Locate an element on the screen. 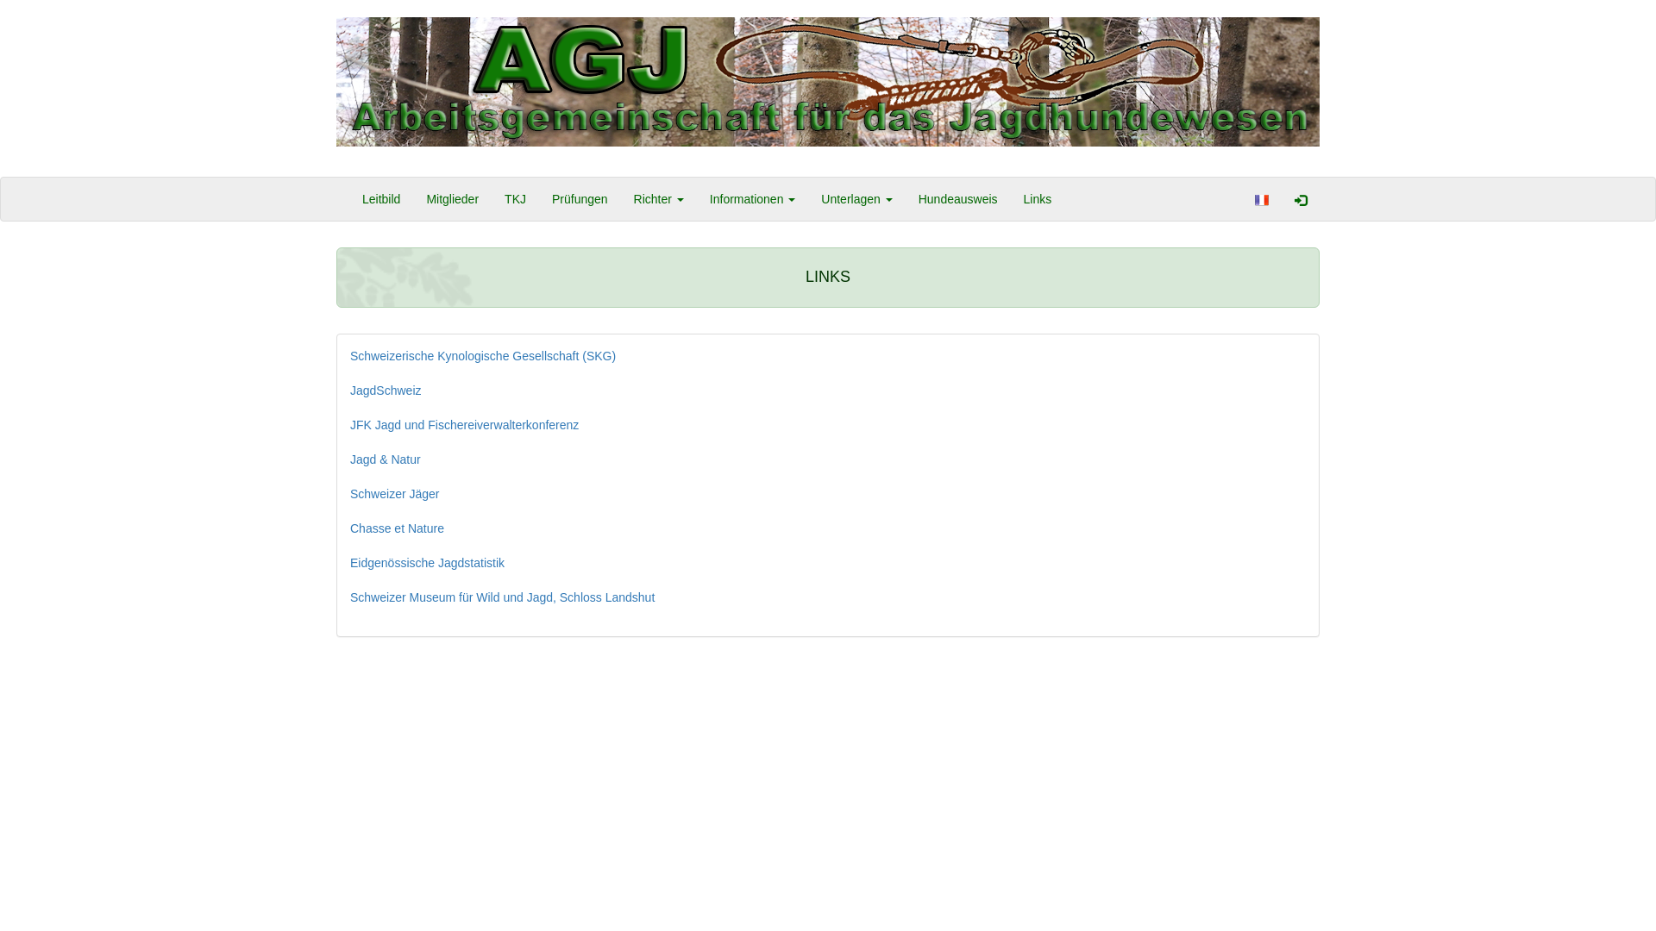 The image size is (1656, 931). Links is located at coordinates (1038, 199).